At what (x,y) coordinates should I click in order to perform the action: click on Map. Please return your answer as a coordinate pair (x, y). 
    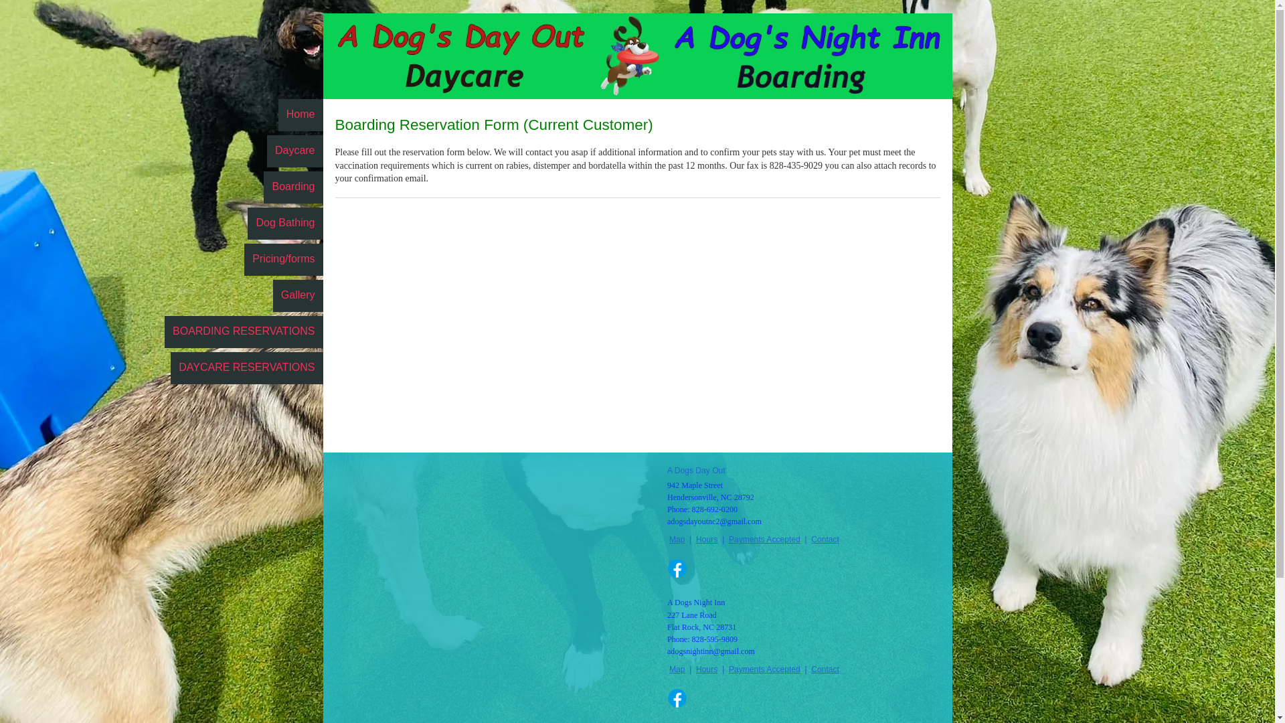
    Looking at the image, I should click on (677, 669).